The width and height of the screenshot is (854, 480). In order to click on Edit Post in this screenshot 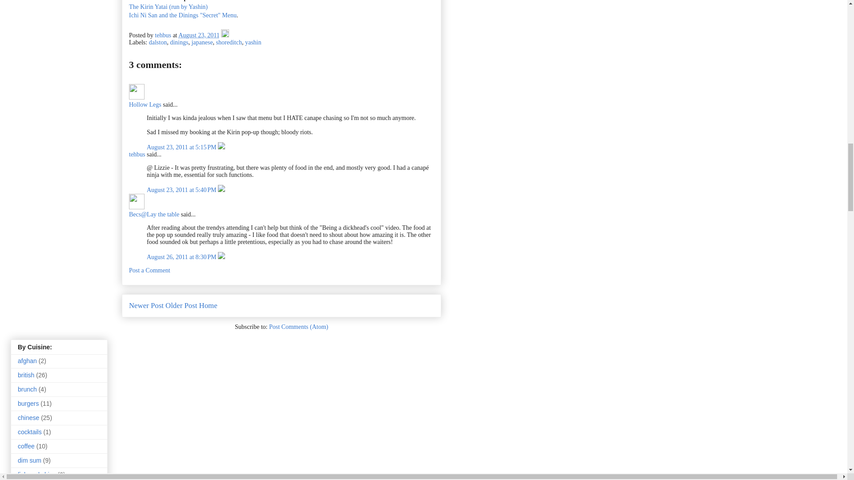, I will do `click(225, 36)`.